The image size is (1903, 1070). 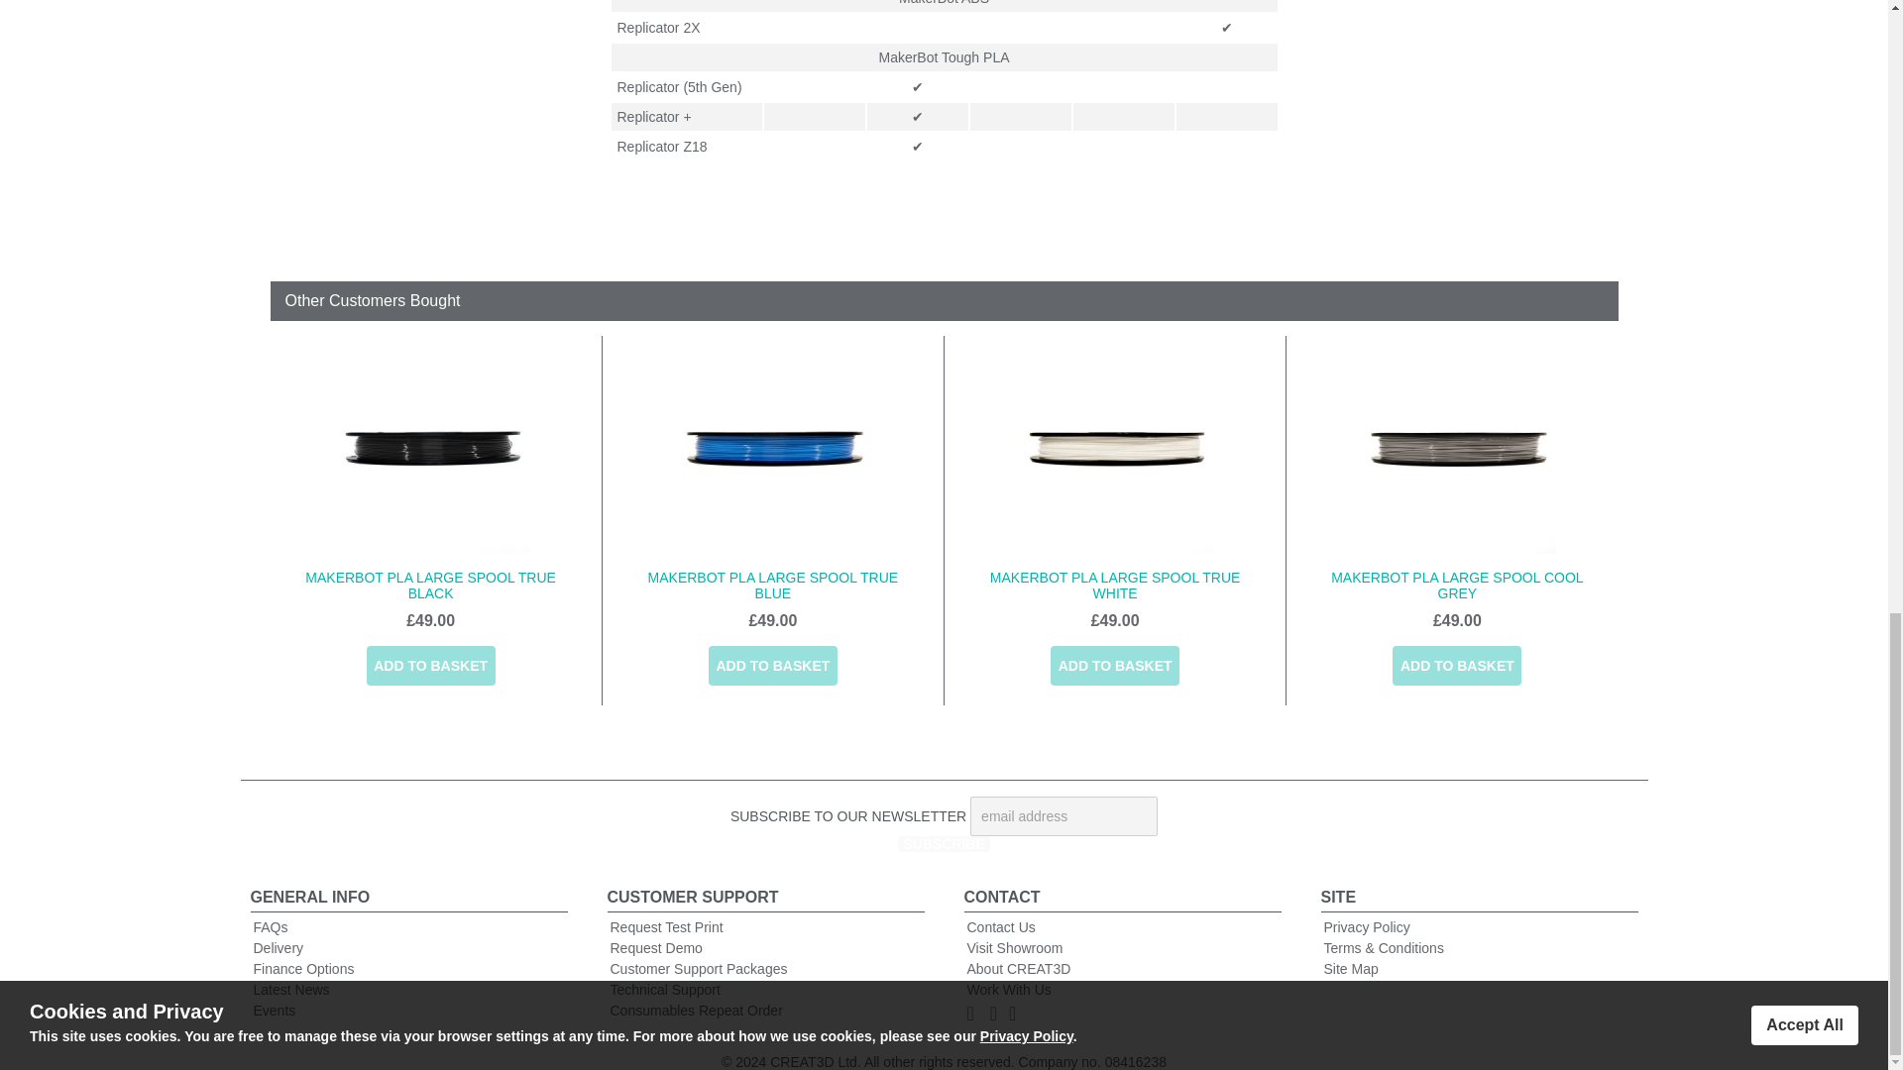 What do you see at coordinates (1114, 666) in the screenshot?
I see `ADD TO BASKET` at bounding box center [1114, 666].